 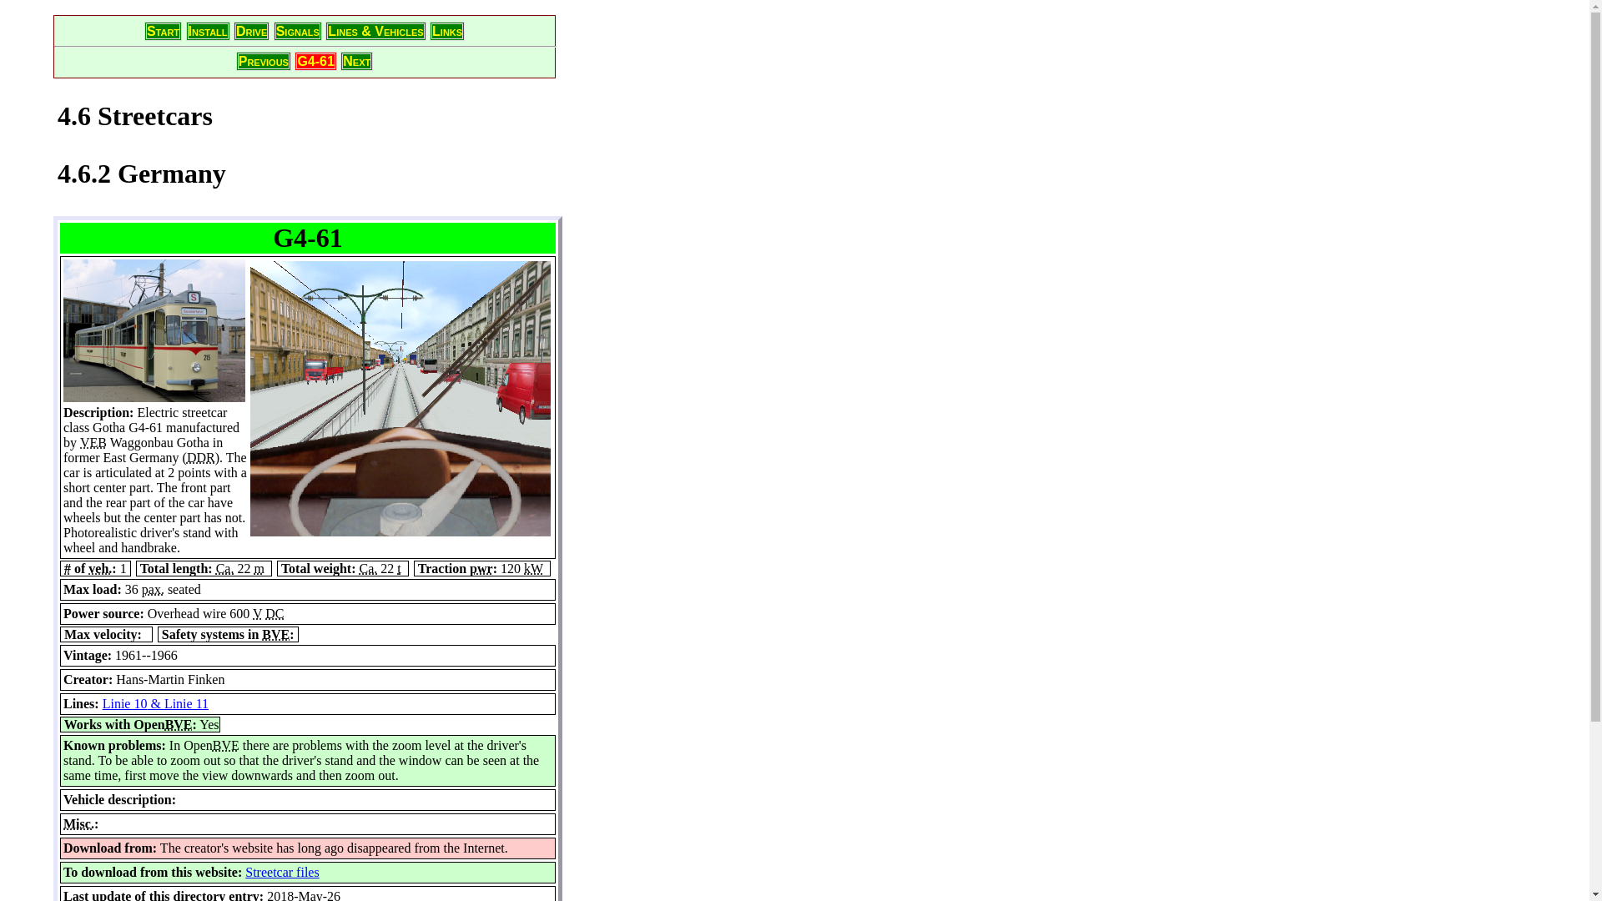 What do you see at coordinates (532, 568) in the screenshot?
I see `kilowatt` at bounding box center [532, 568].